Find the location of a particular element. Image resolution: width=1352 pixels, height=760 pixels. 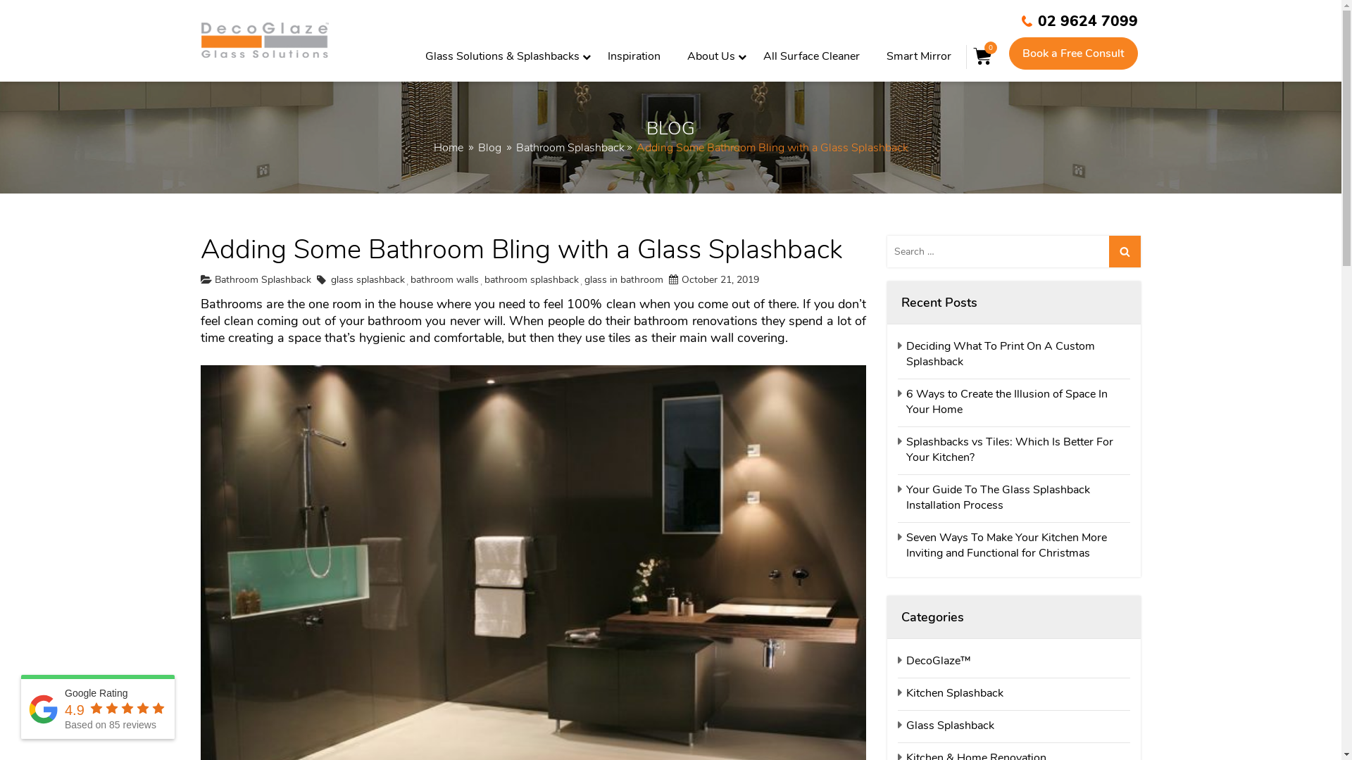

bathroom walls is located at coordinates (444, 280).